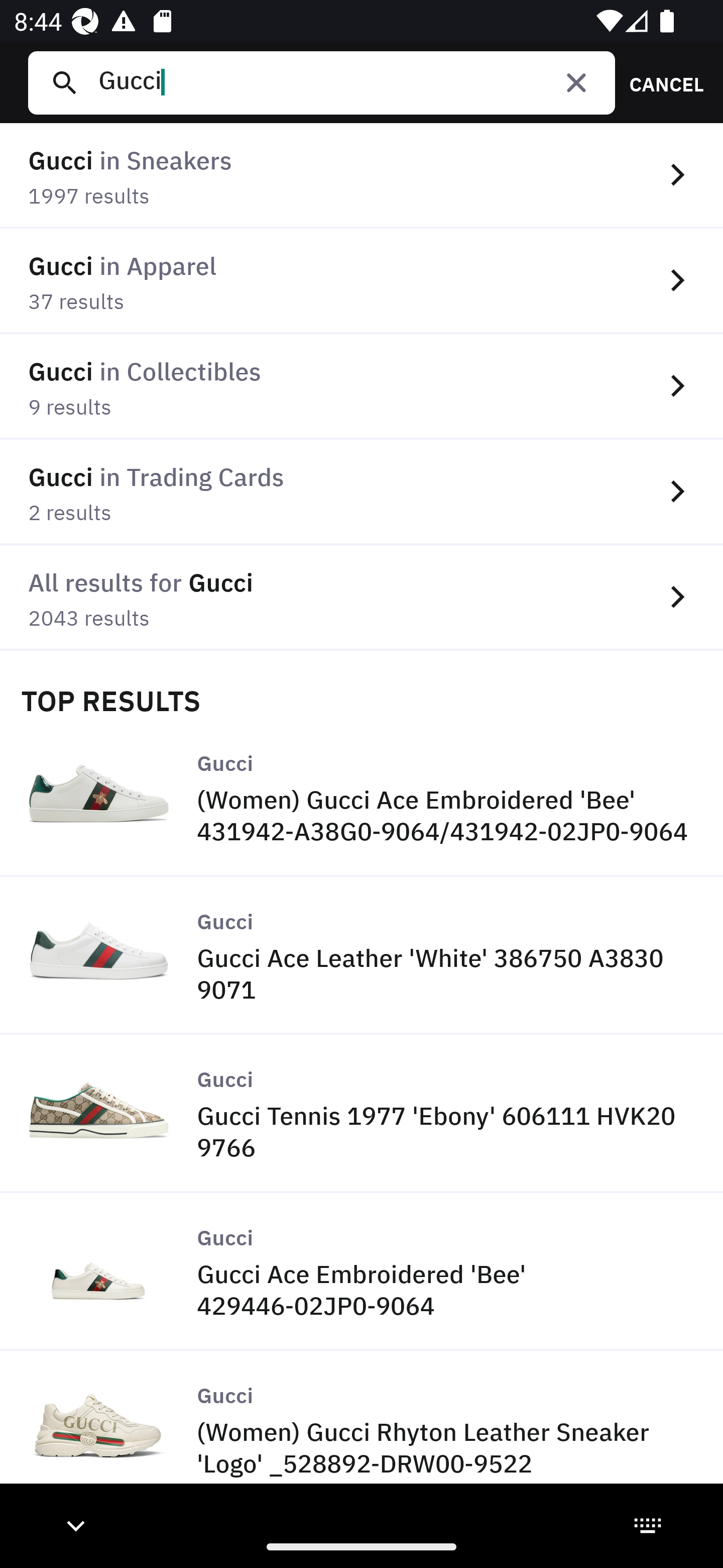  What do you see at coordinates (349, 82) in the screenshot?
I see `Gucci` at bounding box center [349, 82].